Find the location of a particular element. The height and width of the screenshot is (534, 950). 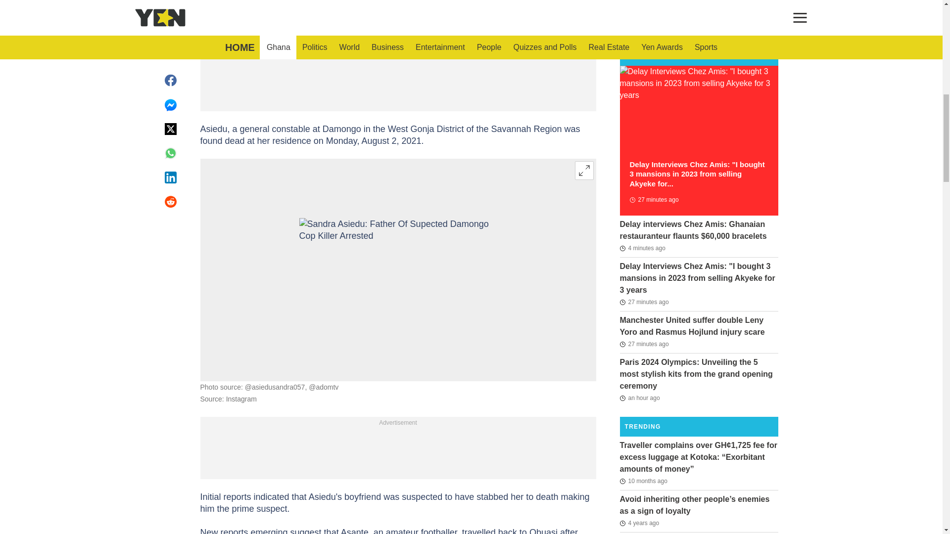

2024-07-28T09:08:03Z is located at coordinates (653, 200).